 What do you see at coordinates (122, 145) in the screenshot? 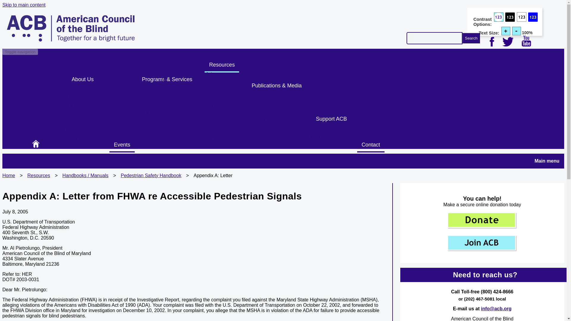
I see `Events` at bounding box center [122, 145].